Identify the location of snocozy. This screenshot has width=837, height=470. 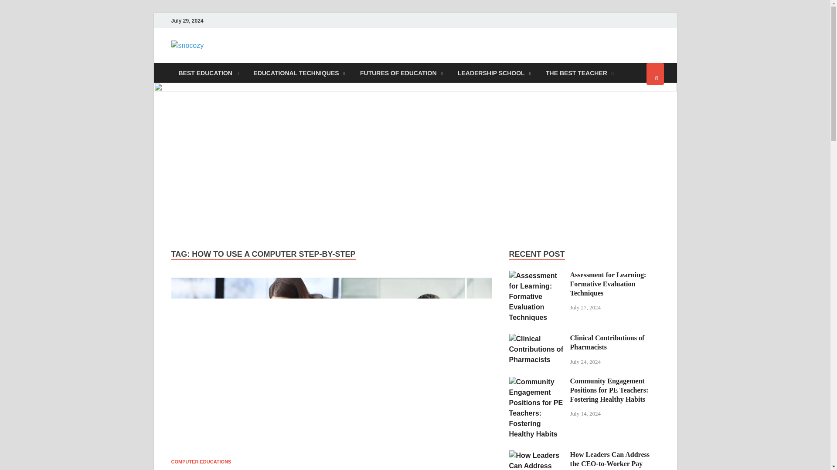
(241, 58).